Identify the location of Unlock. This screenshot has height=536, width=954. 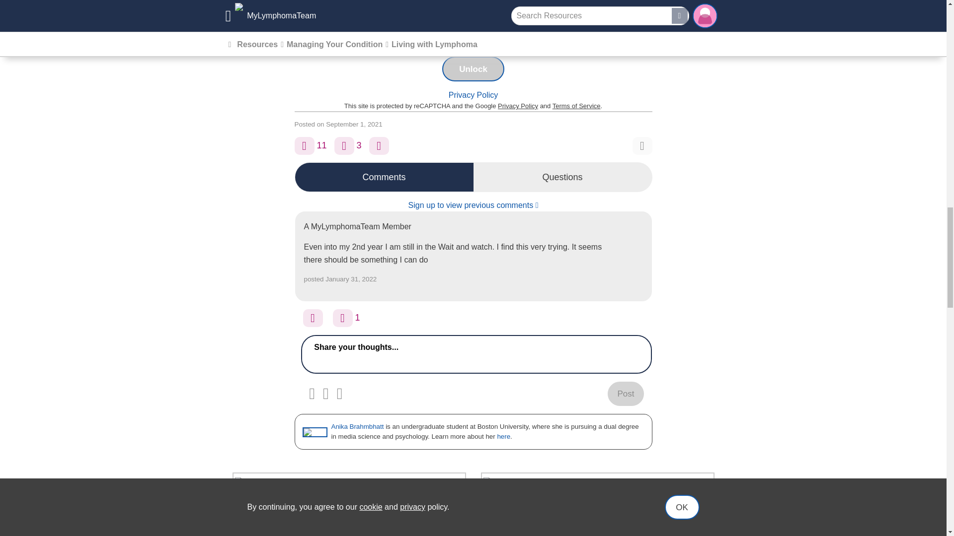
(473, 69).